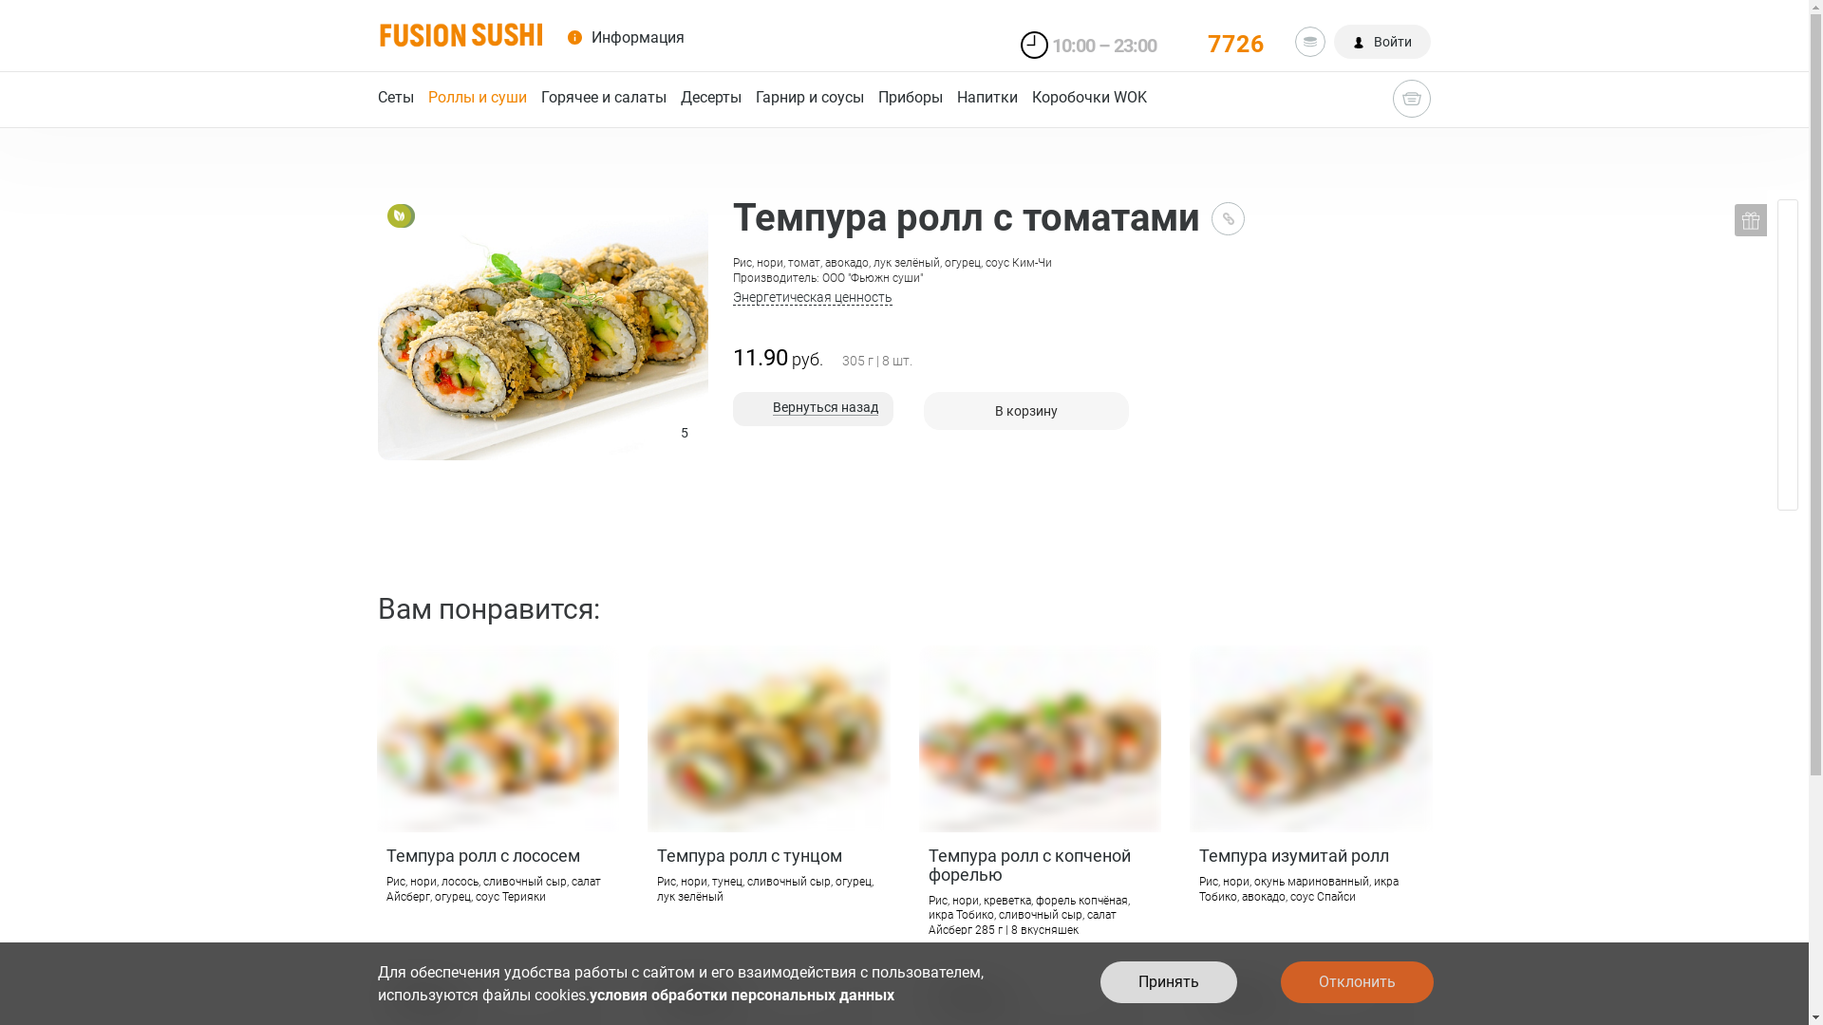 The width and height of the screenshot is (1823, 1025). I want to click on 7726, so click(1225, 40).